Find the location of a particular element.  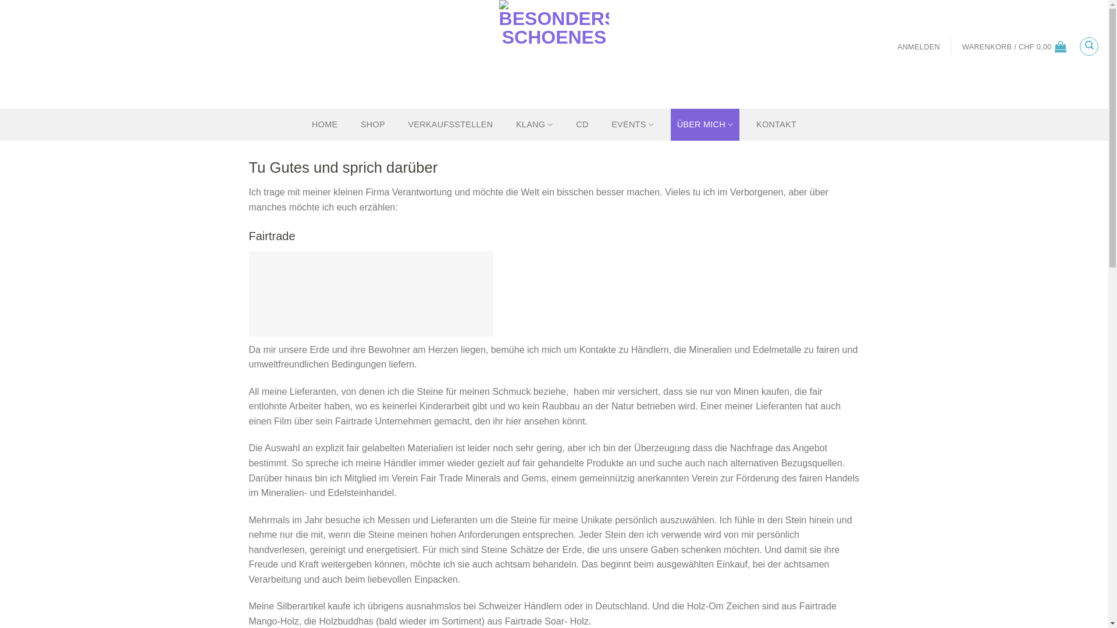

KLANG is located at coordinates (534, 124).